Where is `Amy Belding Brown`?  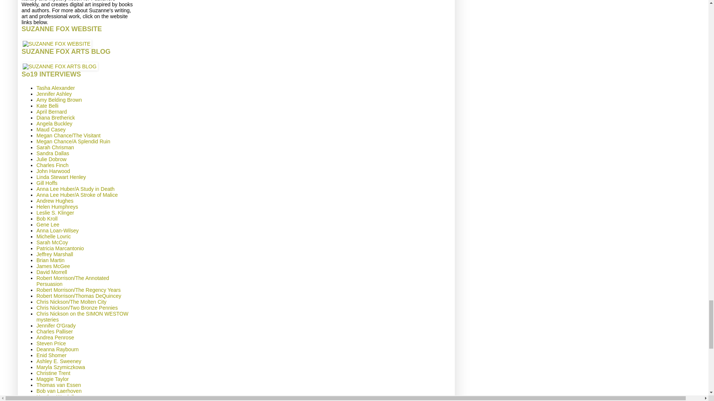
Amy Belding Brown is located at coordinates (59, 100).